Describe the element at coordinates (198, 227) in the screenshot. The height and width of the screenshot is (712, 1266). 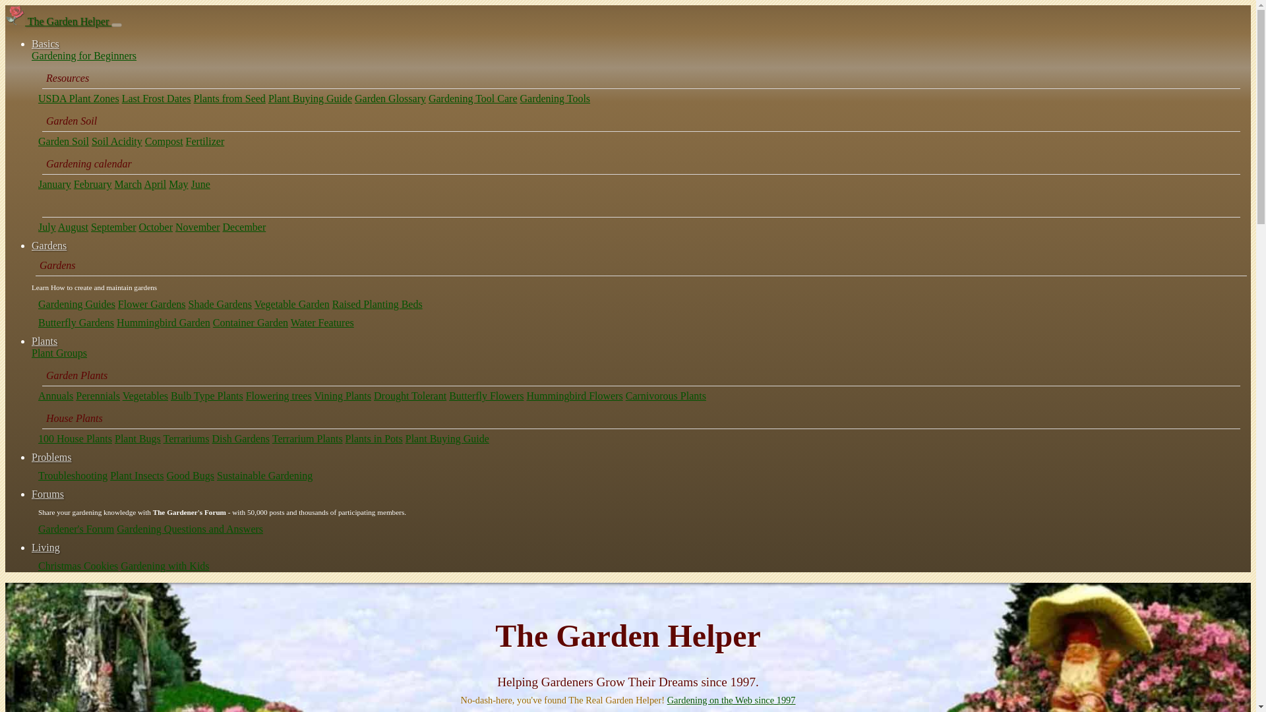
I see `November` at that location.